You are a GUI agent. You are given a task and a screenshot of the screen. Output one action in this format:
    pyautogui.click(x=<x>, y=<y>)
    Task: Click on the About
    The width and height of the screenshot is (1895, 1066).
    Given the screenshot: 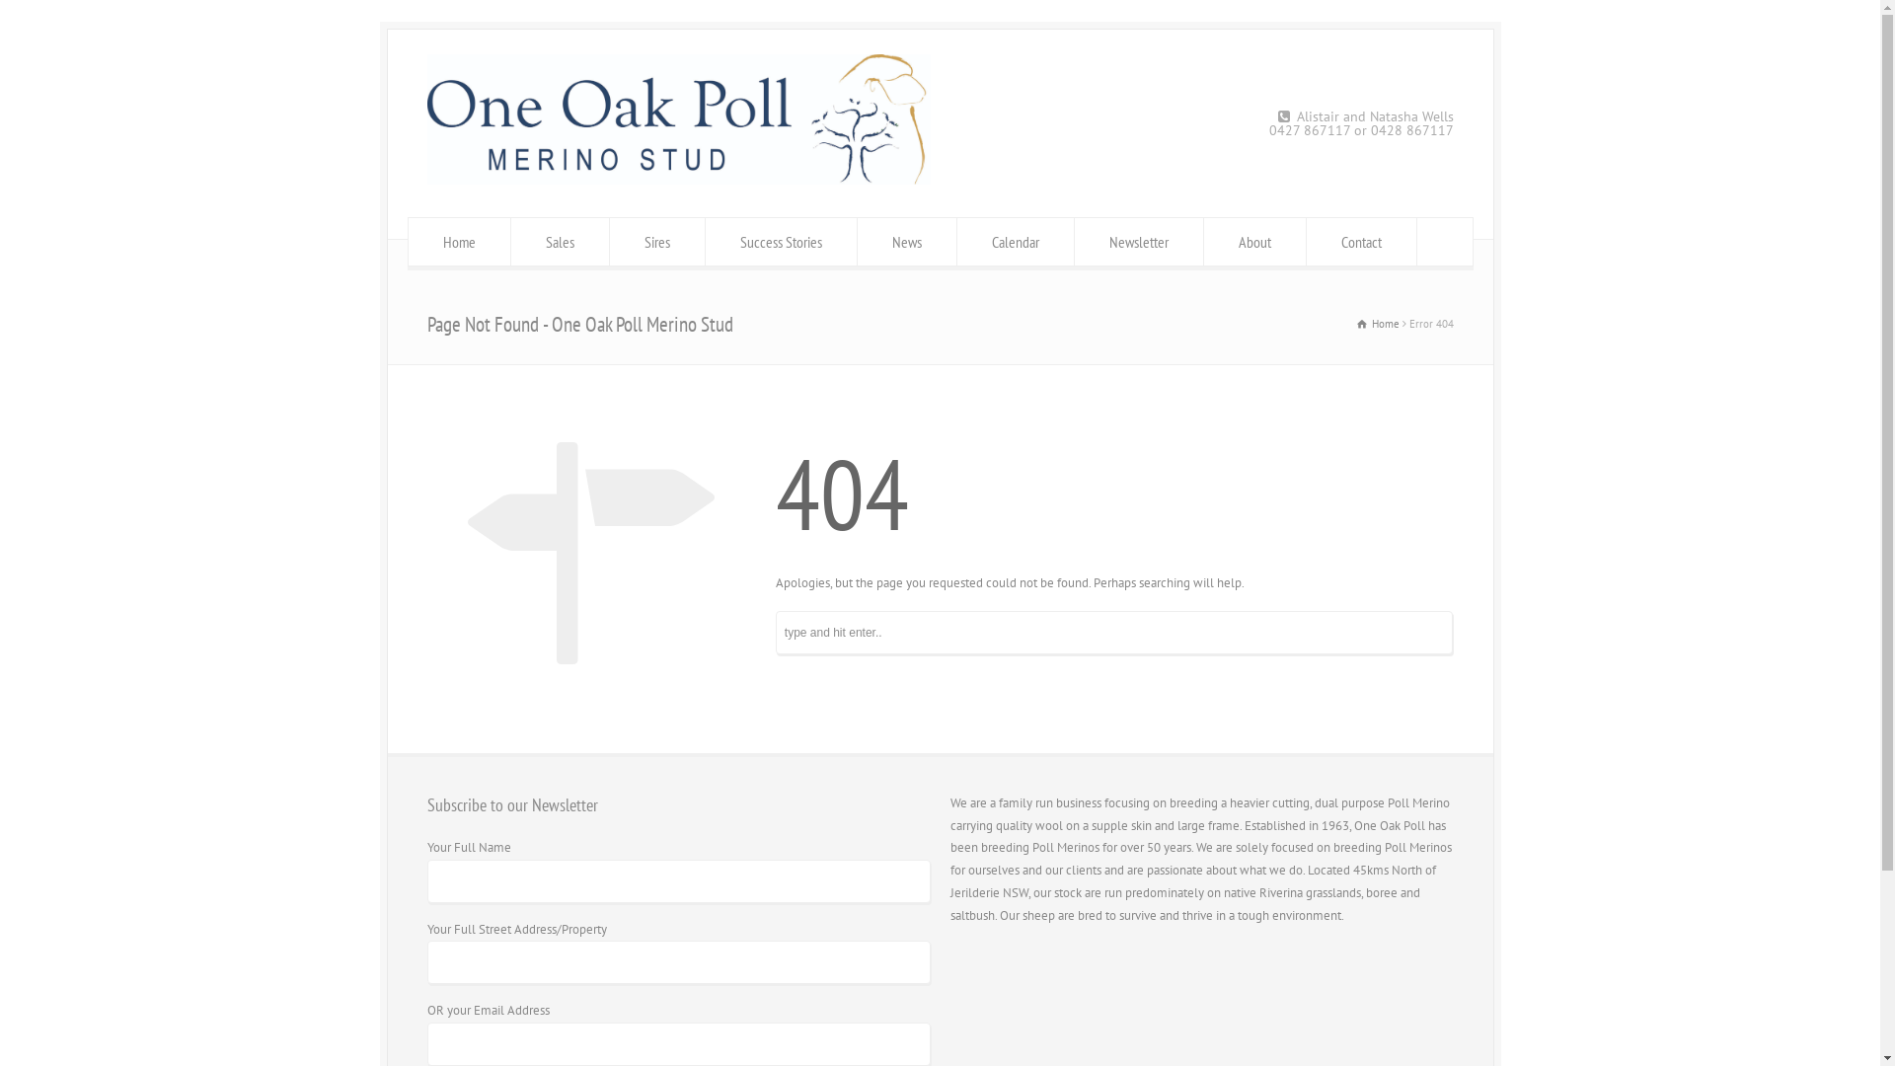 What is the action you would take?
    pyautogui.click(x=1255, y=242)
    